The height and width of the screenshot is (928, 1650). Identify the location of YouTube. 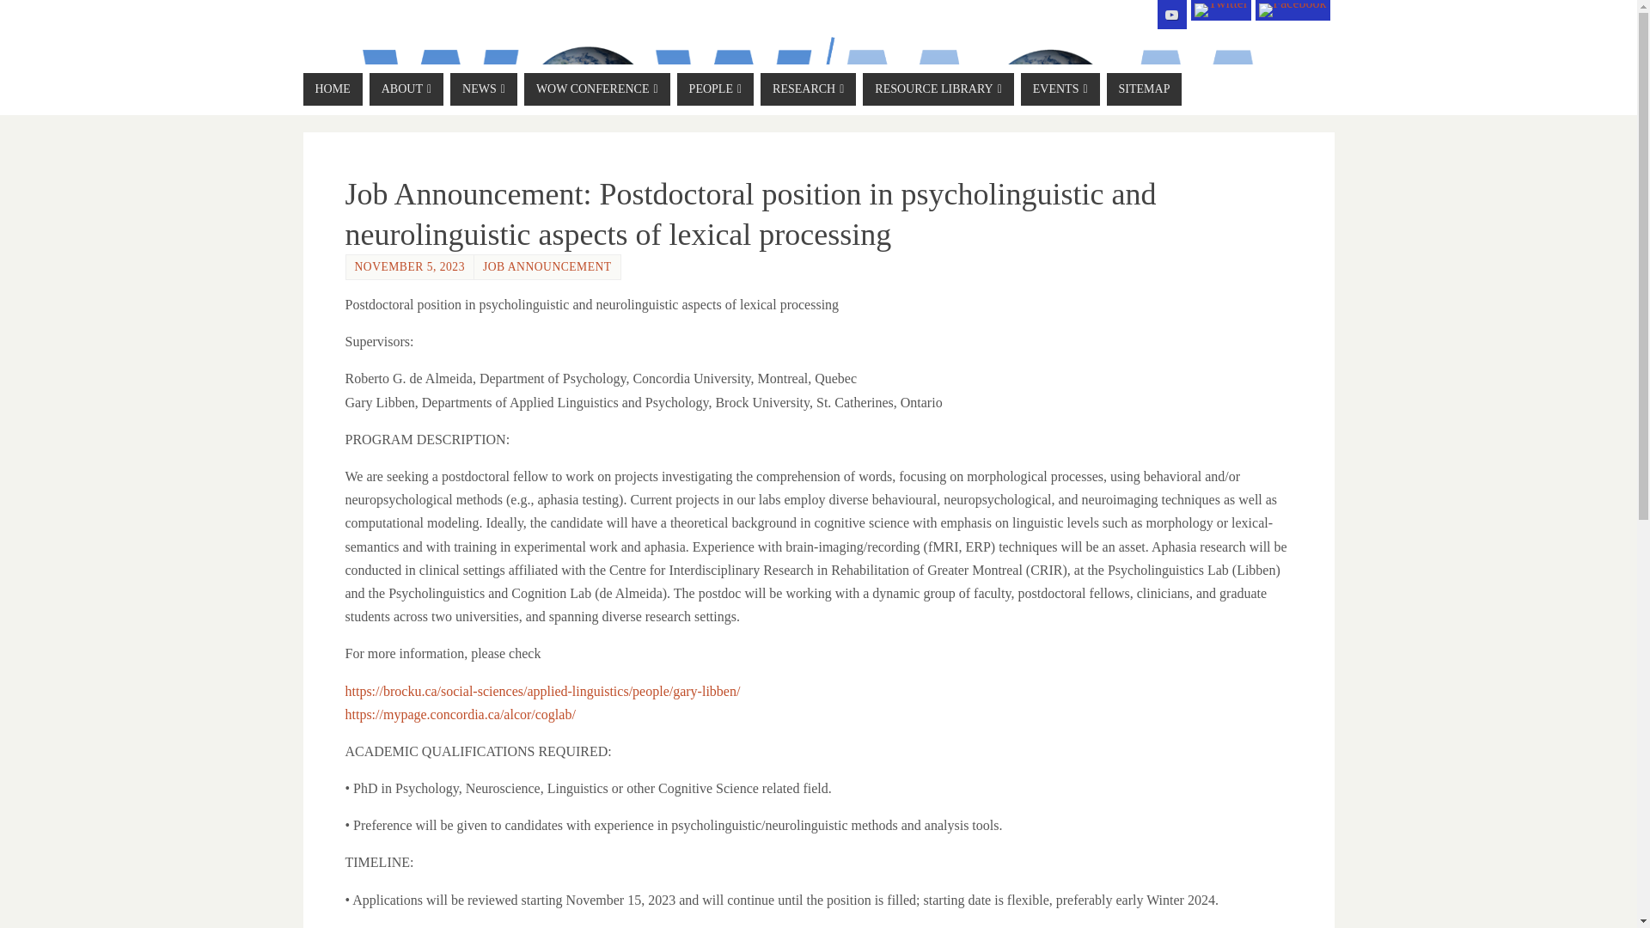
(1172, 14).